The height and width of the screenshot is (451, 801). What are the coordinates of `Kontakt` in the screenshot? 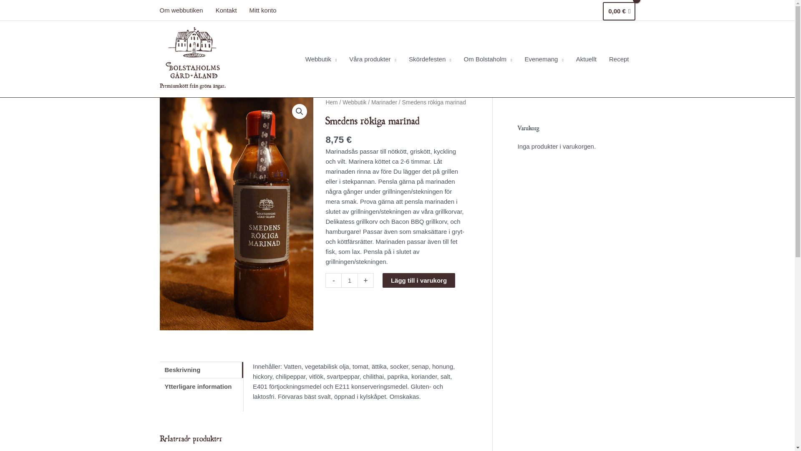 It's located at (226, 10).